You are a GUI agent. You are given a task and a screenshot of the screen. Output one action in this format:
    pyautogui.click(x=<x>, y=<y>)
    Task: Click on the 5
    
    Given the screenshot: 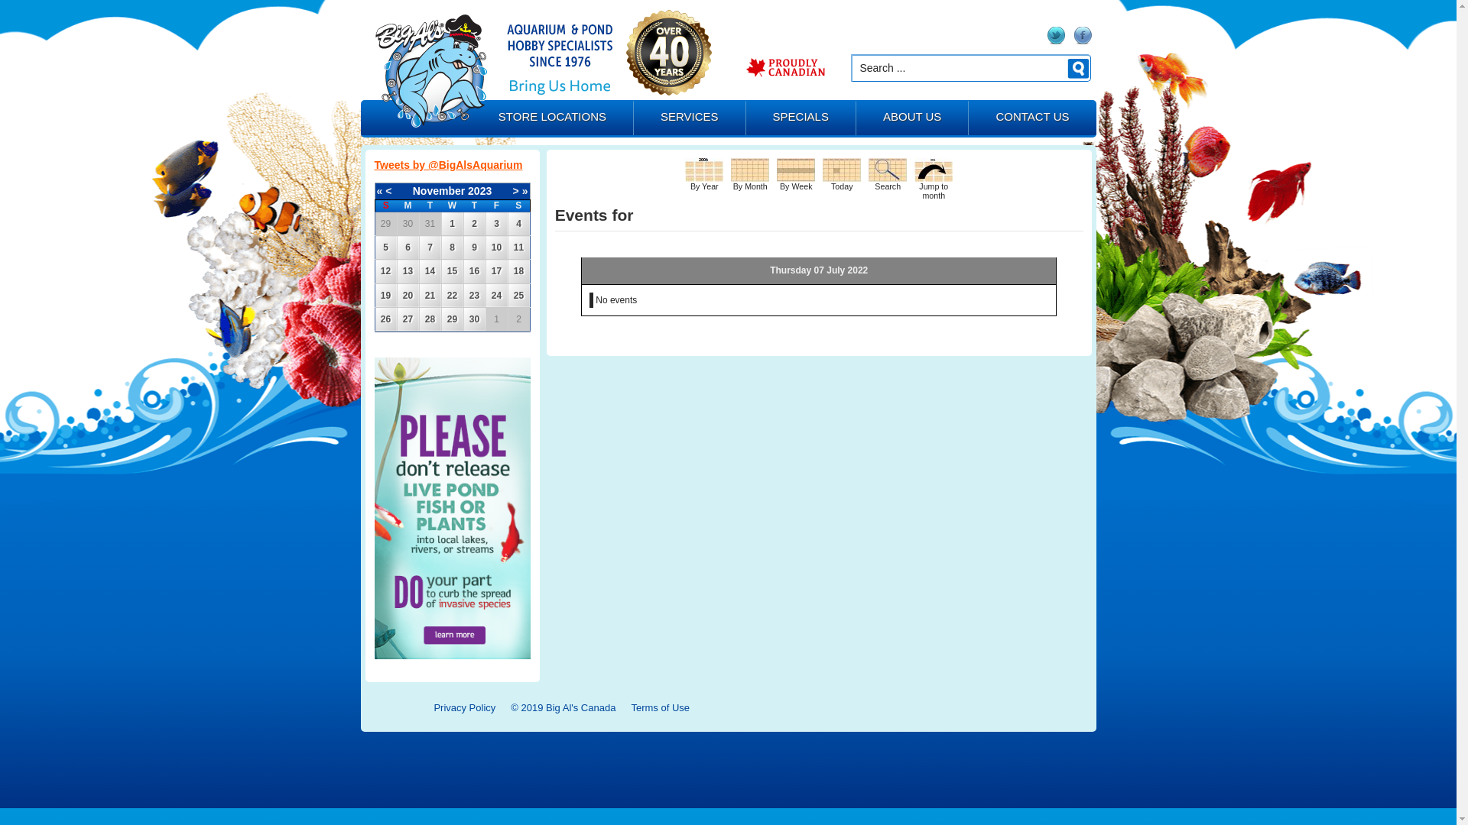 What is the action you would take?
    pyautogui.click(x=385, y=247)
    